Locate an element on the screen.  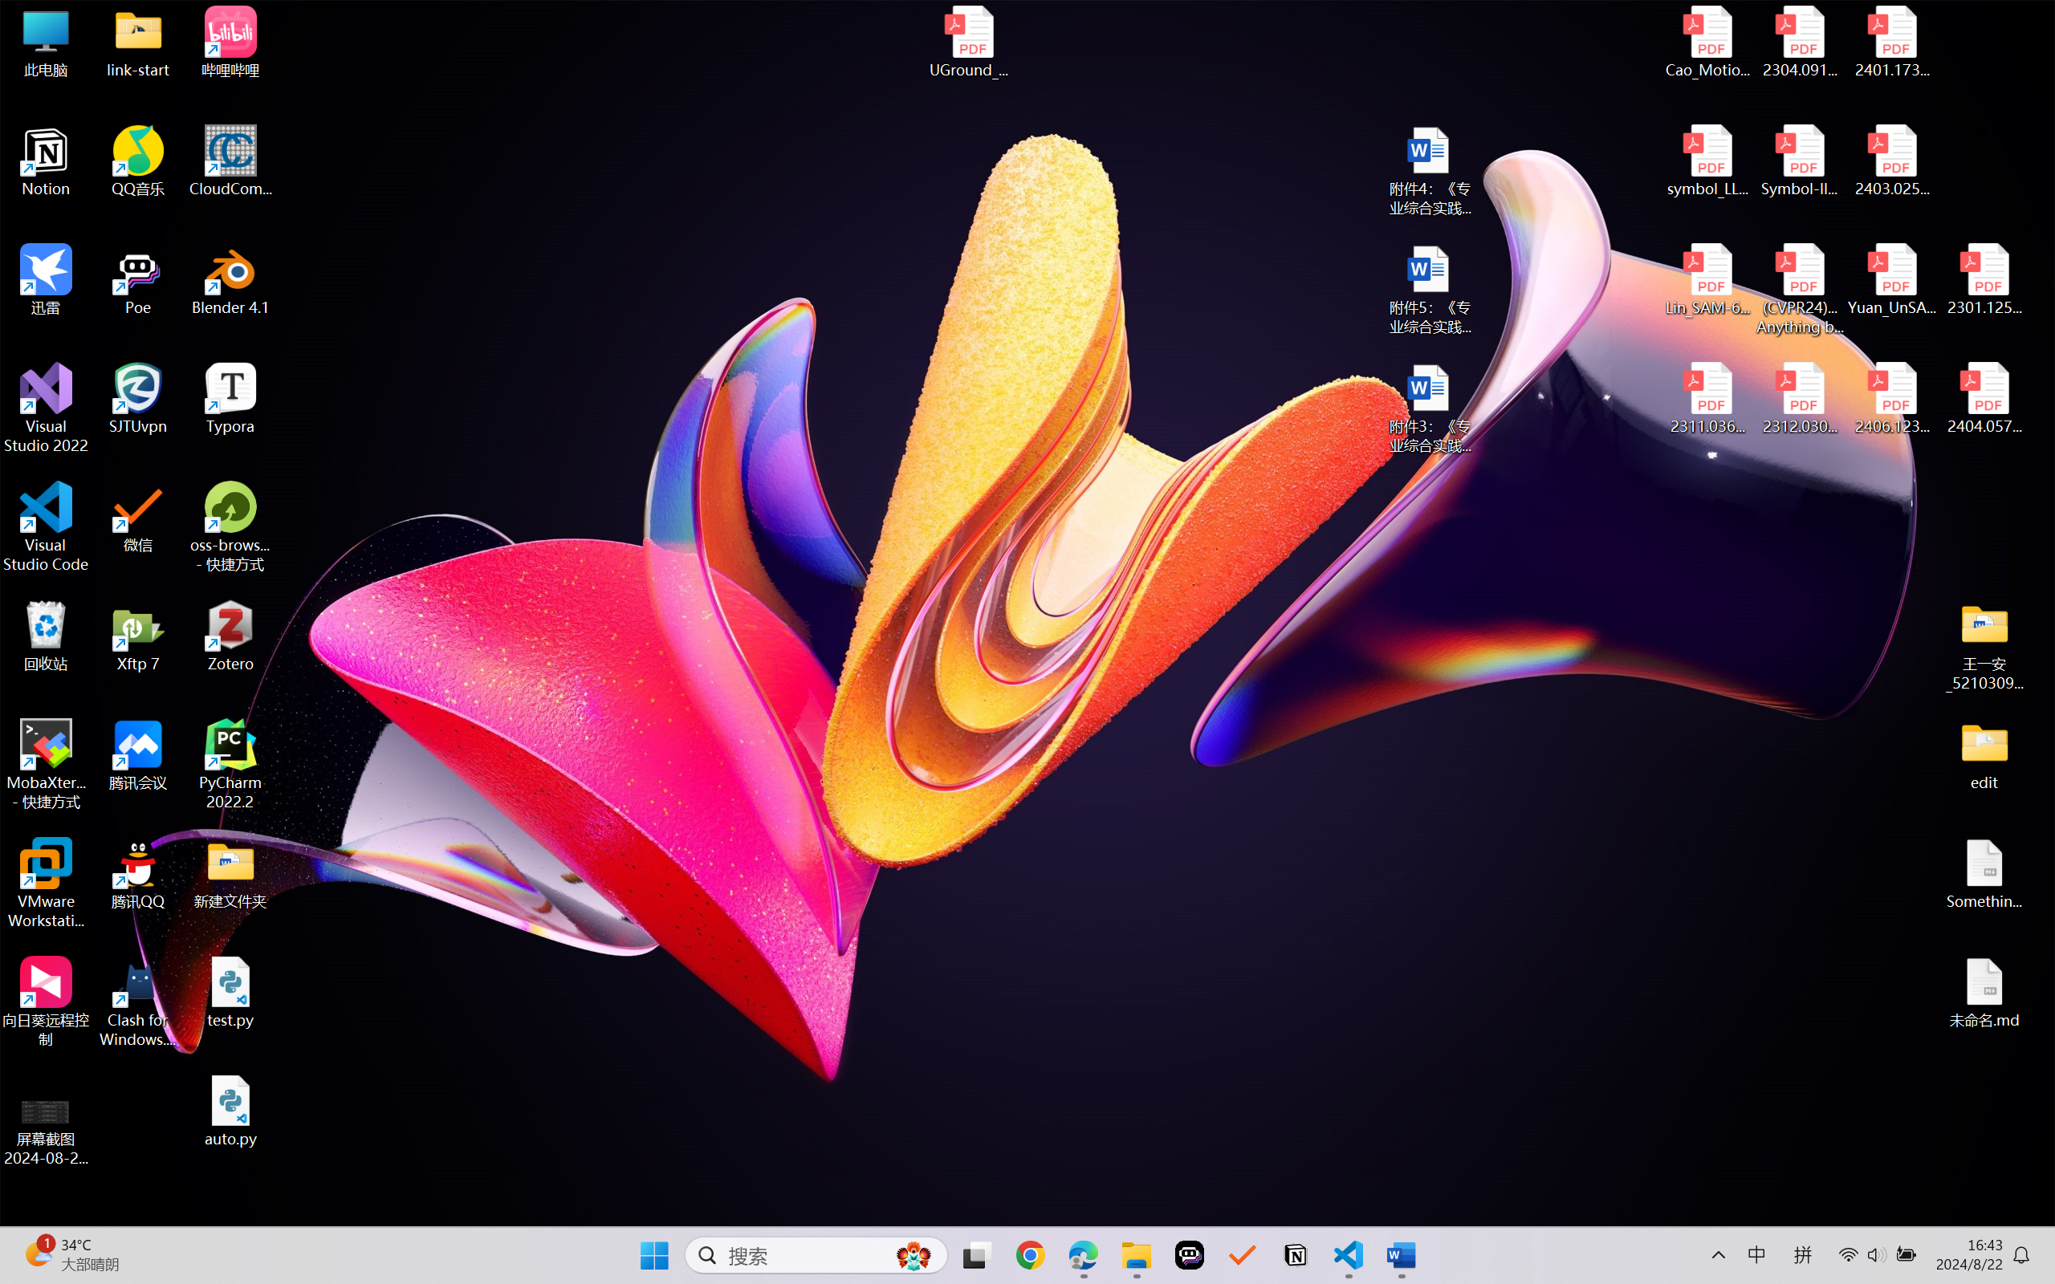
2312.03032v2.pdf is located at coordinates (1800, 399).